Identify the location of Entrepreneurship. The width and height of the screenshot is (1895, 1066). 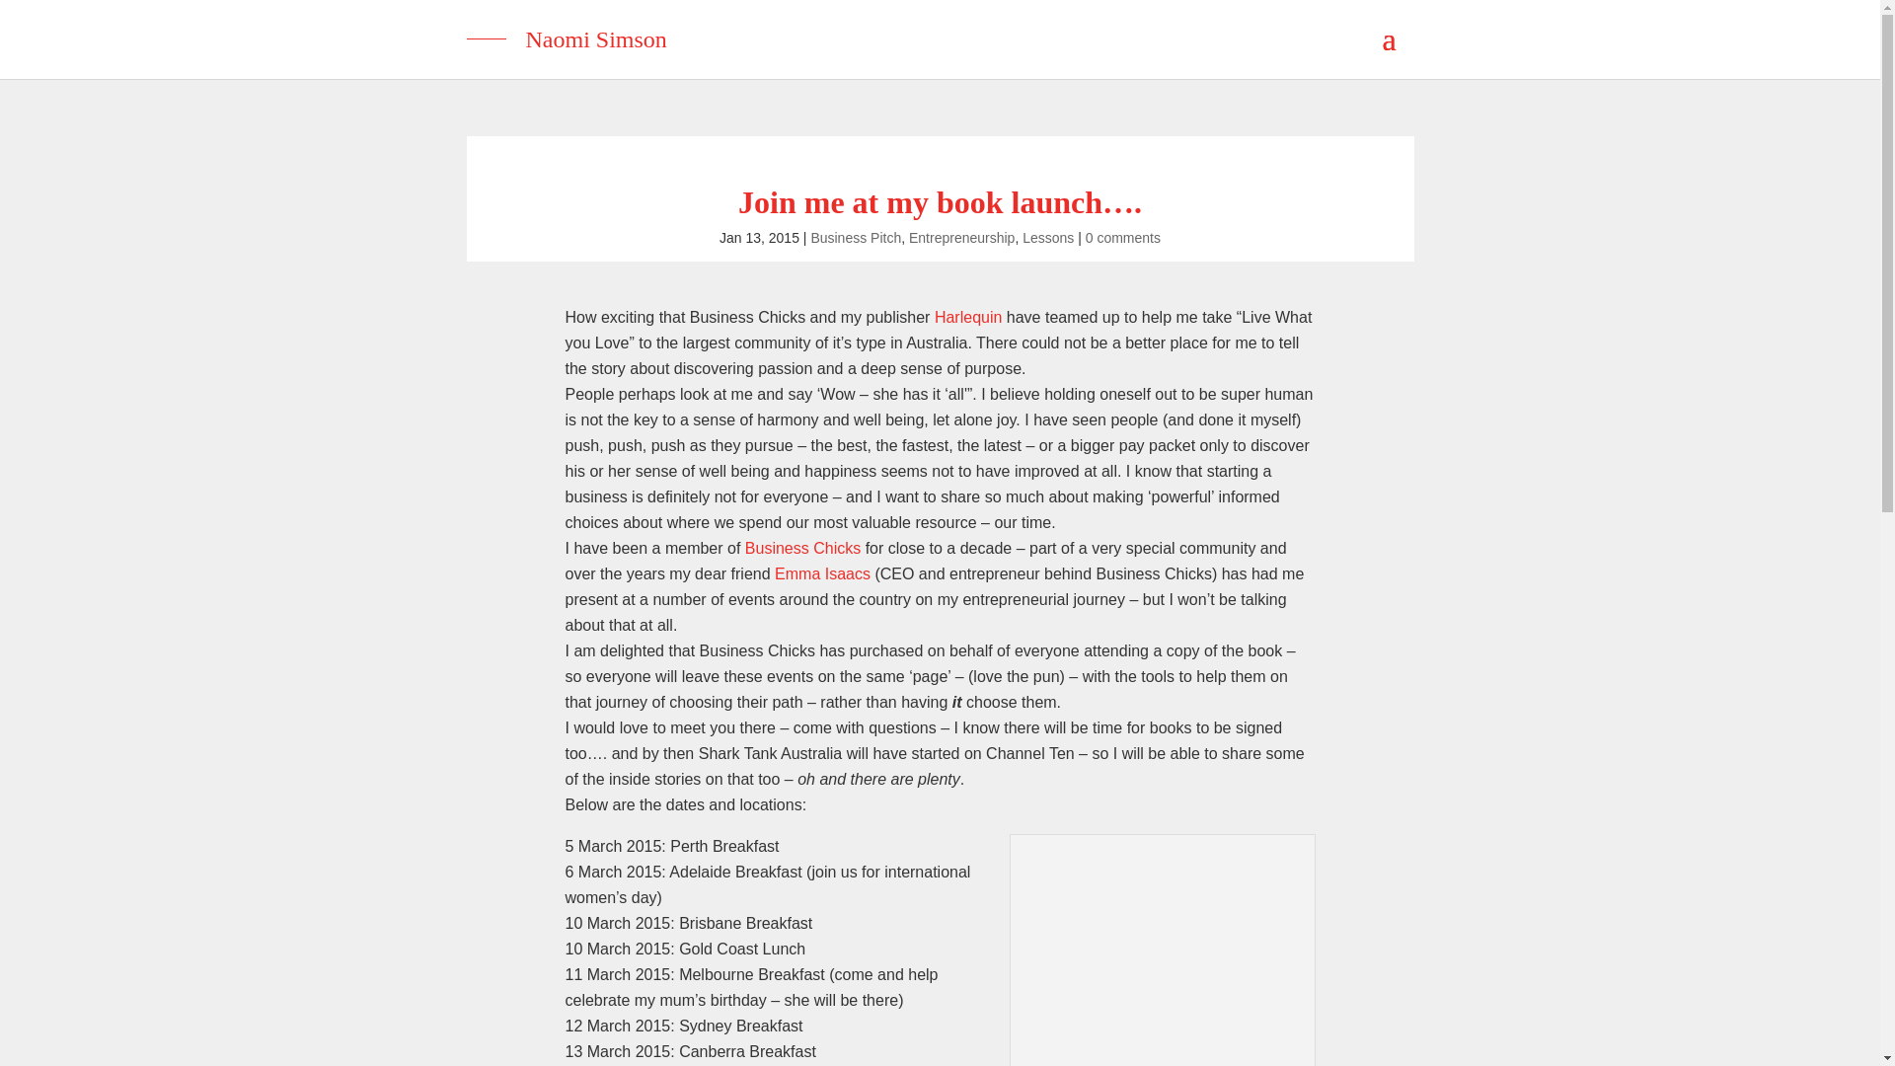
(961, 238).